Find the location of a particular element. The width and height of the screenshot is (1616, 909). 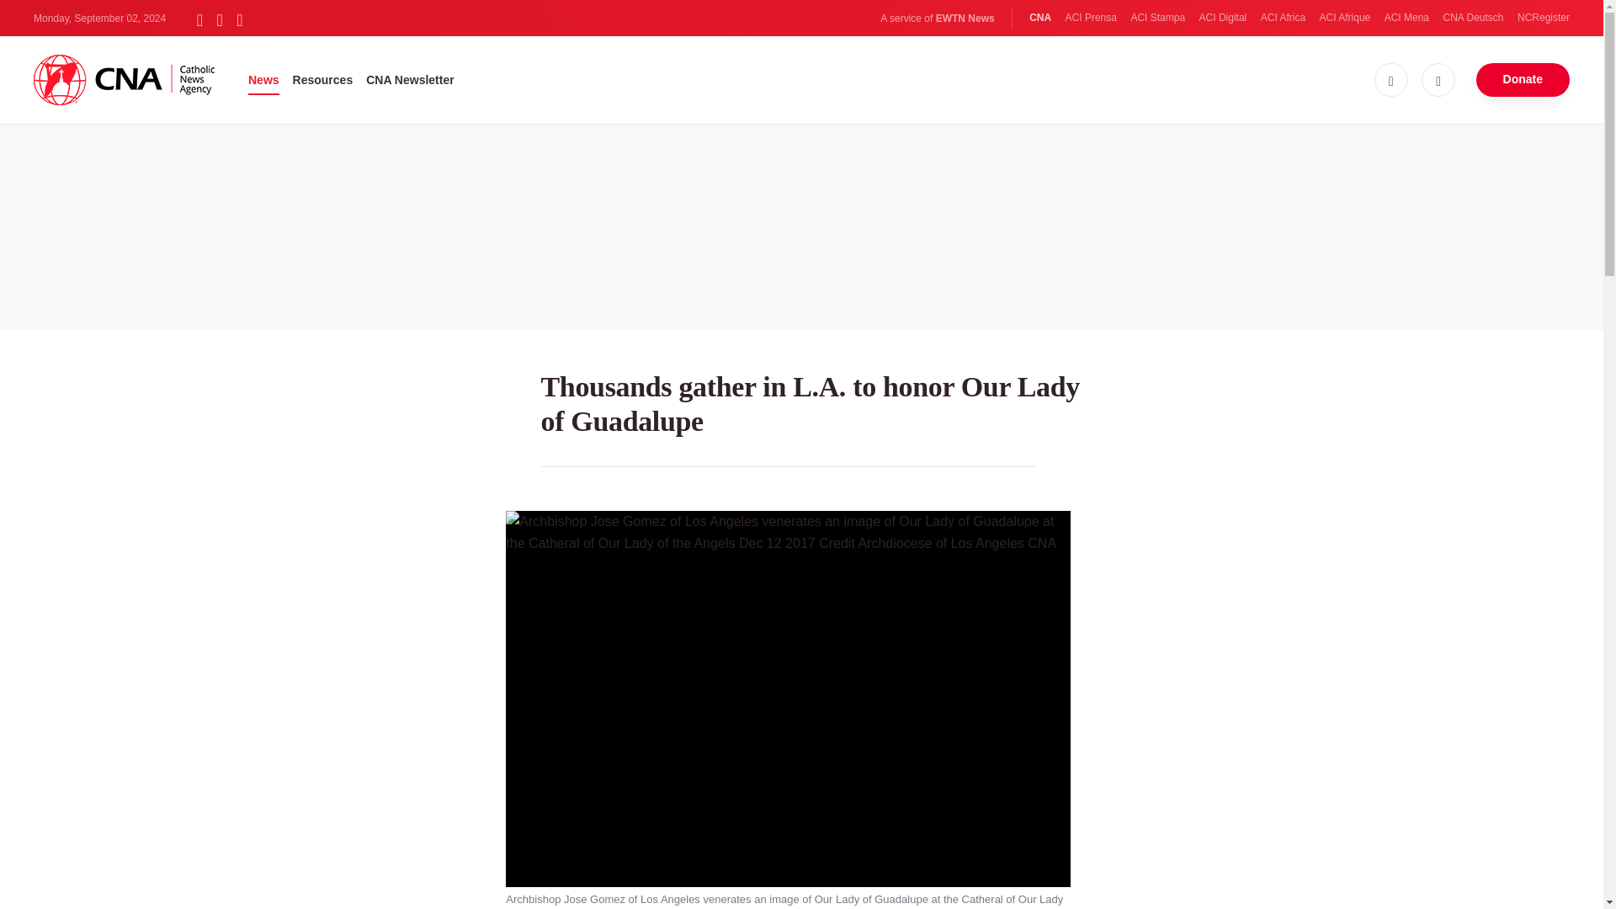

ACI Digital is located at coordinates (1223, 18).